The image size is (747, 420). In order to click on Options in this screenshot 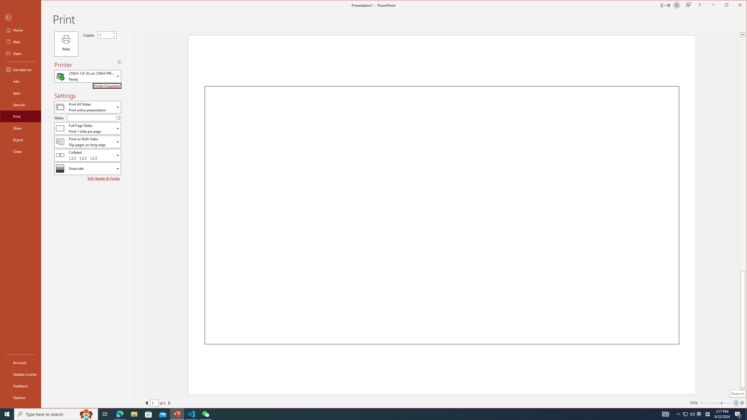, I will do `click(20, 140)`.